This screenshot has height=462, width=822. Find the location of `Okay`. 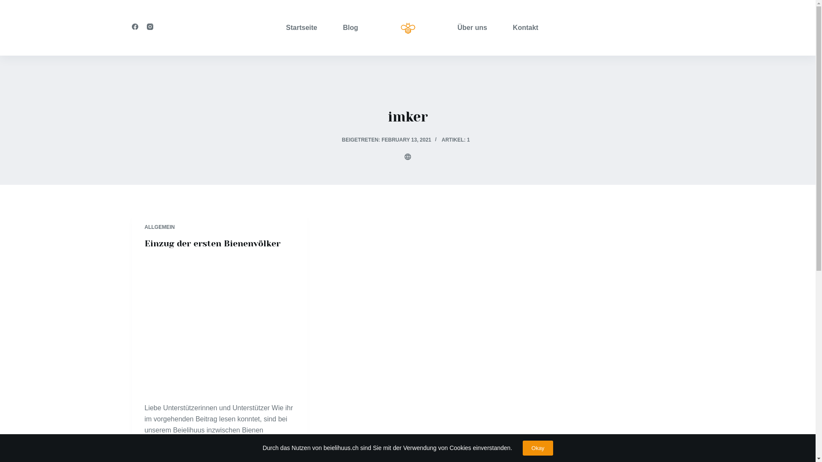

Okay is located at coordinates (538, 448).